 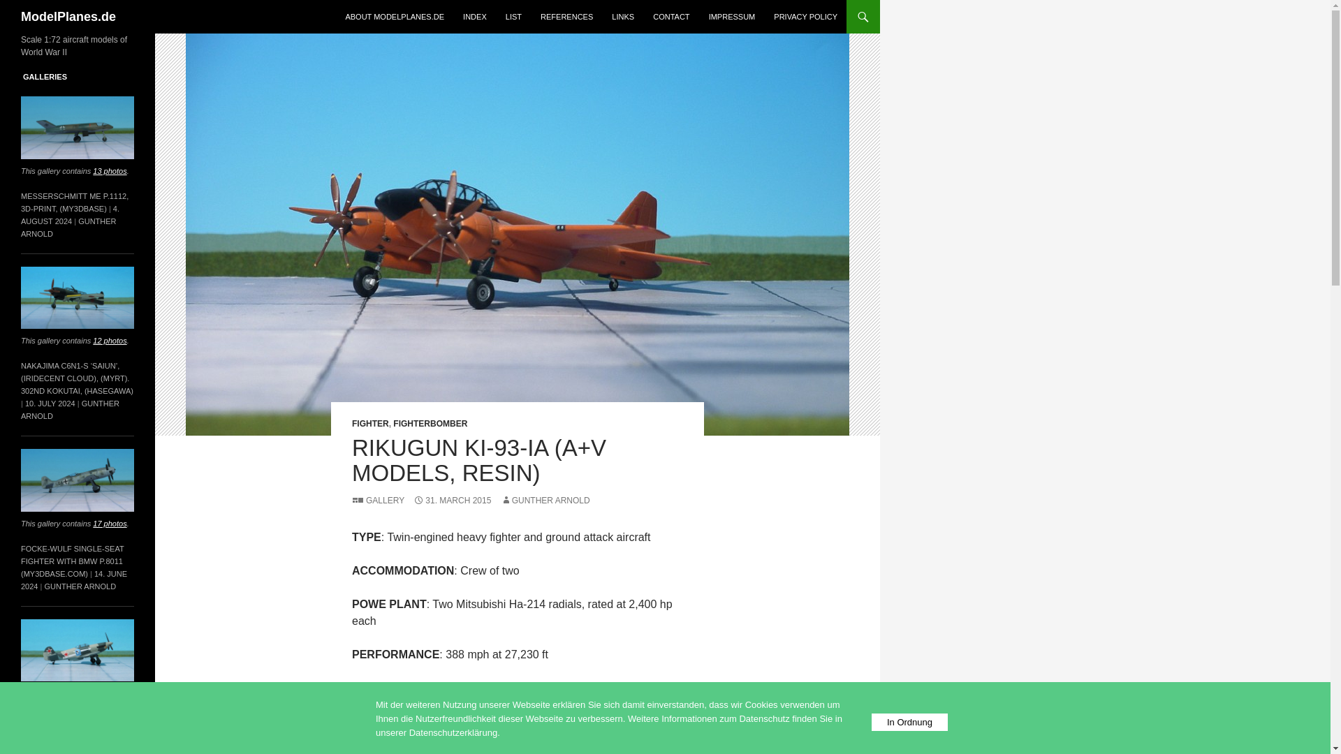 What do you see at coordinates (394, 17) in the screenshot?
I see `ABOUT MODELPLANES.DE` at bounding box center [394, 17].